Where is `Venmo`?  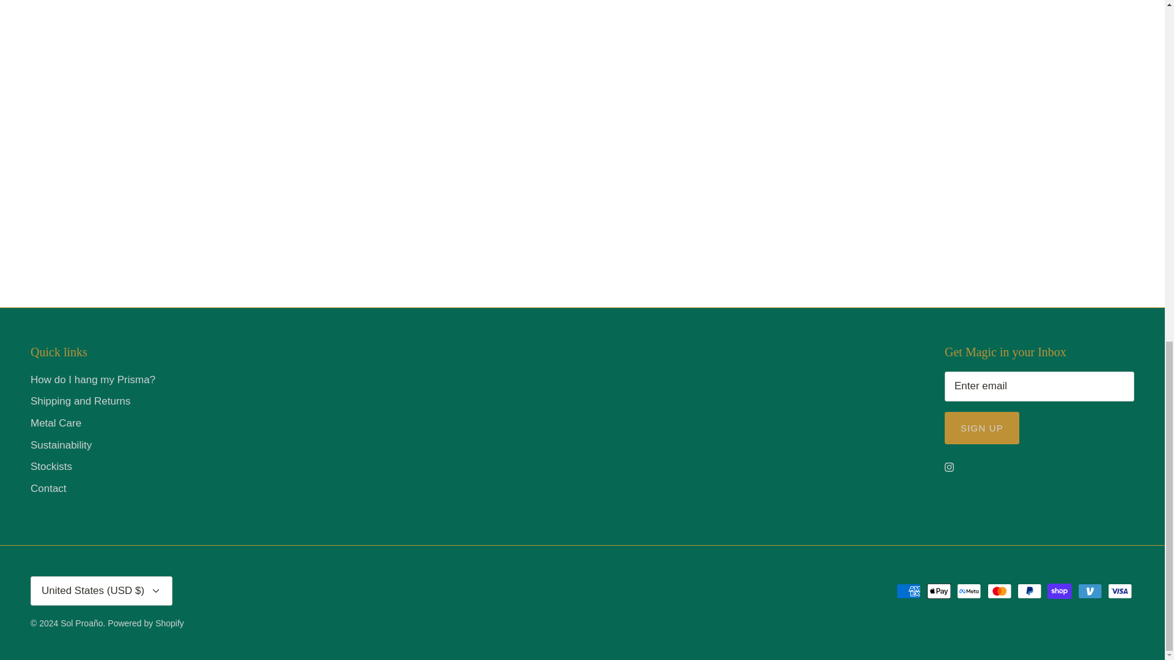 Venmo is located at coordinates (1090, 590).